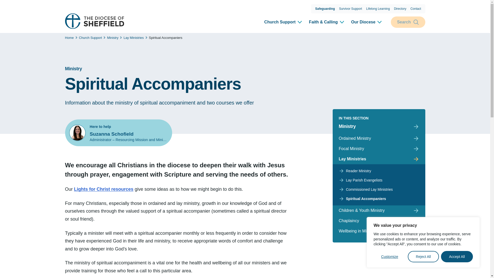 The image size is (494, 278). What do you see at coordinates (424, 257) in the screenshot?
I see `Reject All` at bounding box center [424, 257].